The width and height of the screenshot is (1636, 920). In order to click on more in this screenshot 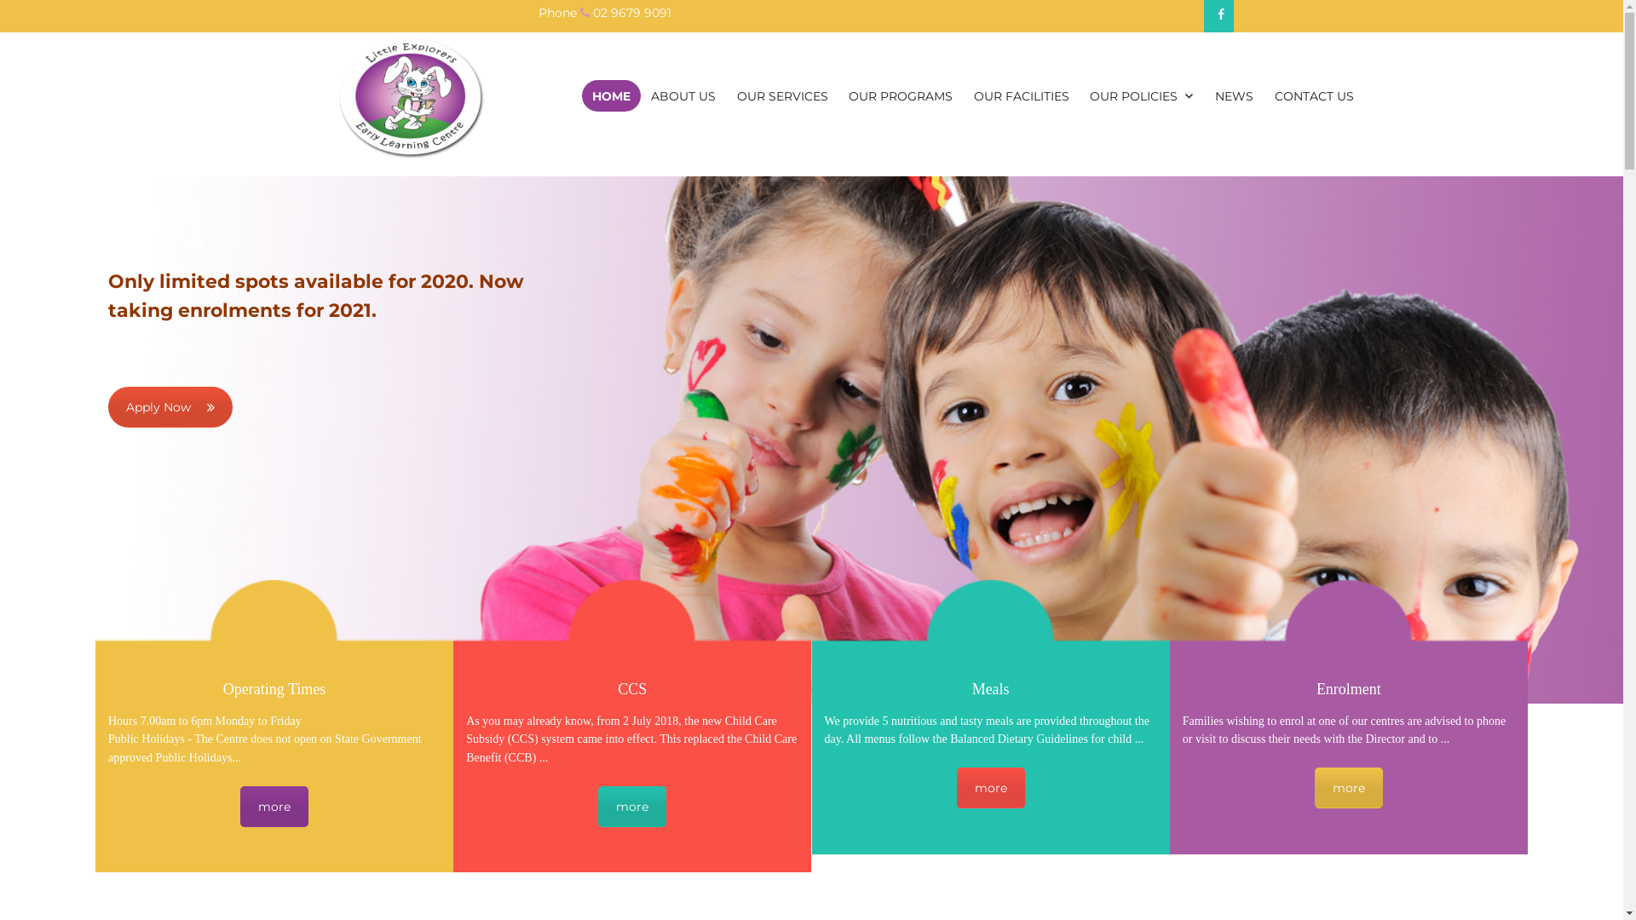, I will do `click(274, 807)`.